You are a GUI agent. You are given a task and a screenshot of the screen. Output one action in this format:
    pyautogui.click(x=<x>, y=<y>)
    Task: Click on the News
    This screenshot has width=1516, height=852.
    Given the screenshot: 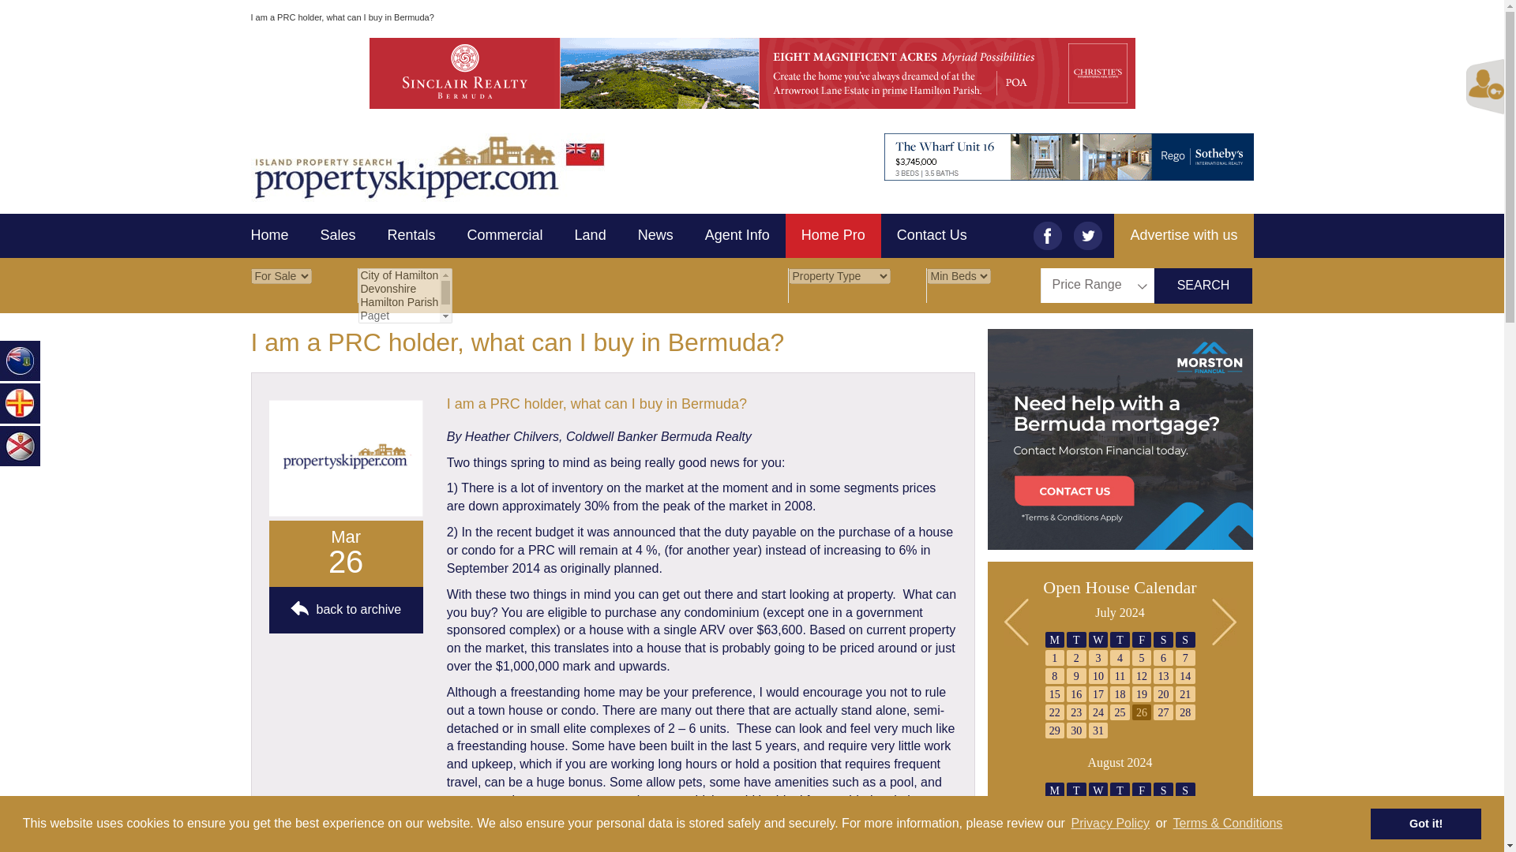 What is the action you would take?
    pyautogui.click(x=655, y=236)
    